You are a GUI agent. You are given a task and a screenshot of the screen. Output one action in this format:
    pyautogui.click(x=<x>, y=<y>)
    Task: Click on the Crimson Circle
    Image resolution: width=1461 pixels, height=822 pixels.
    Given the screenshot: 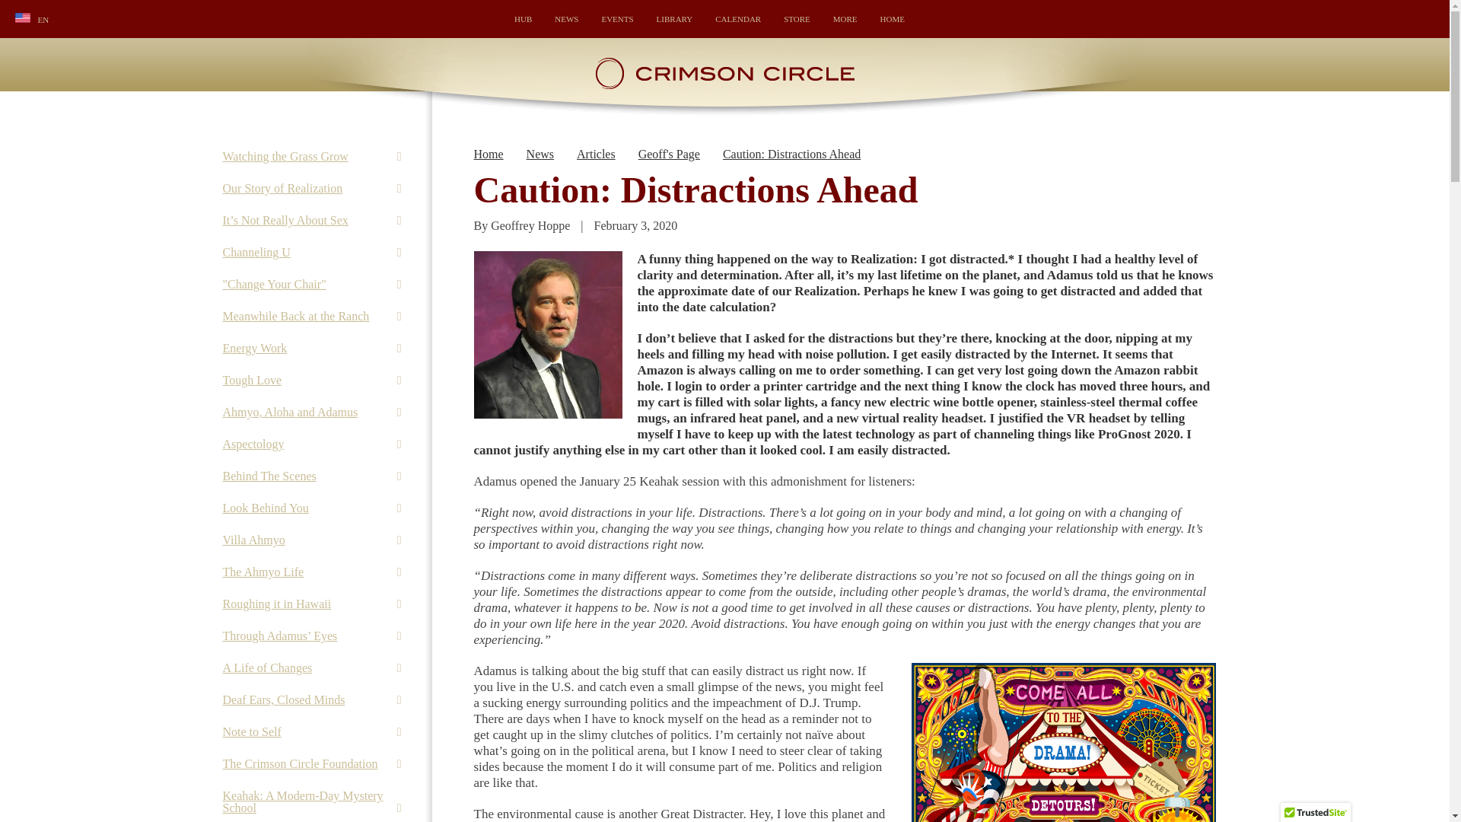 What is the action you would take?
    pyautogui.click(x=724, y=86)
    